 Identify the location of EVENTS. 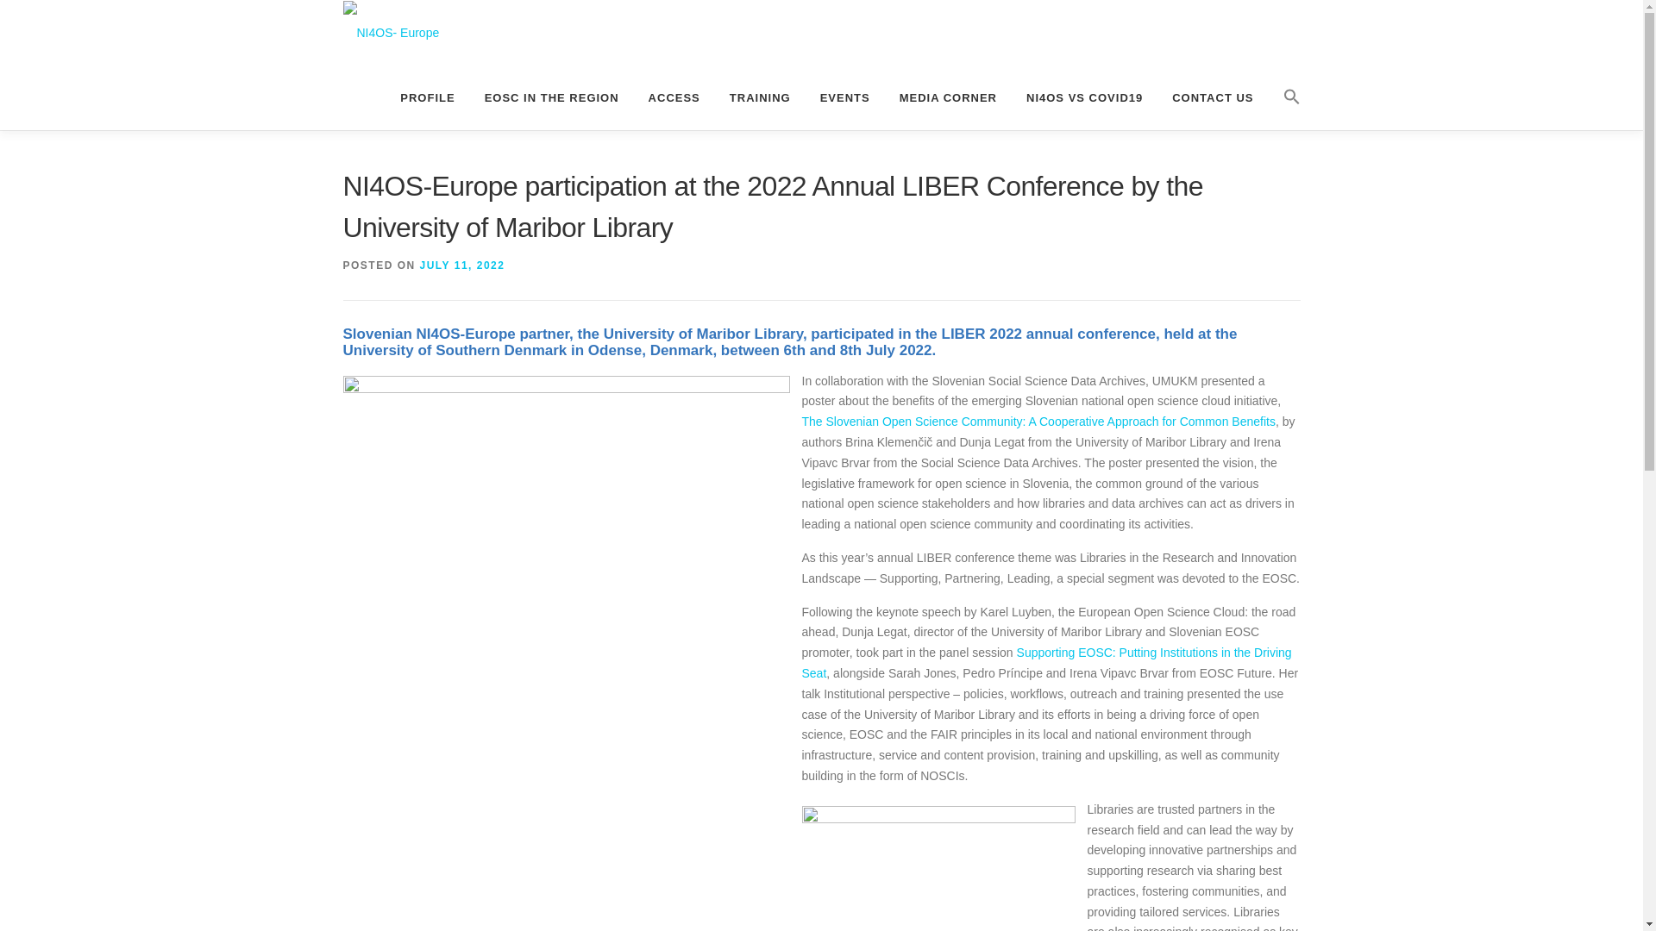
(844, 97).